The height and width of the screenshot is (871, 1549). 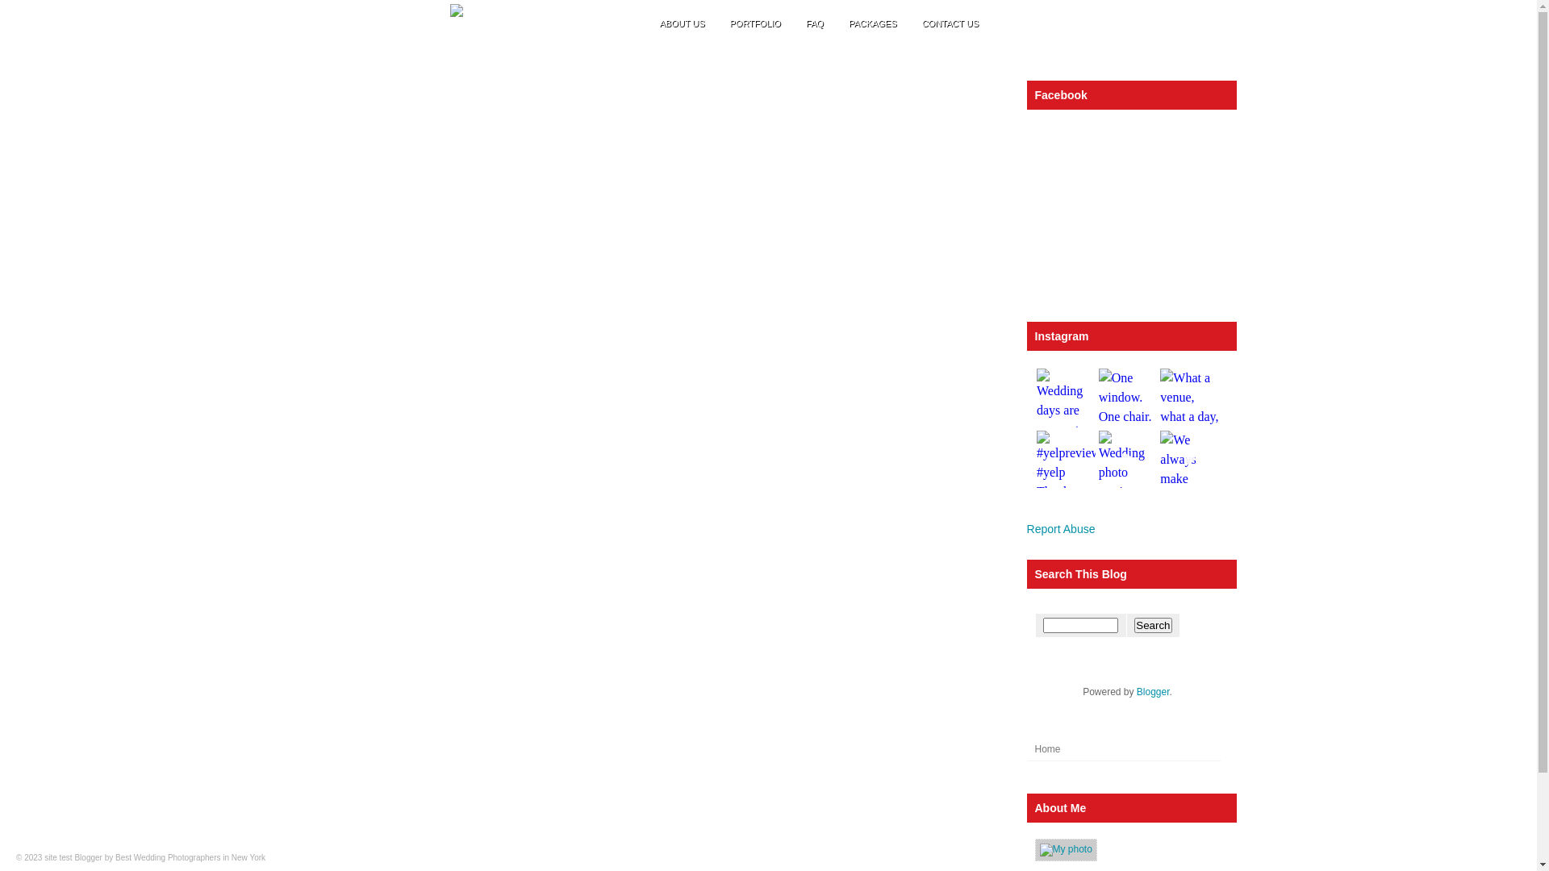 I want to click on PACKAGES, so click(x=873, y=23).